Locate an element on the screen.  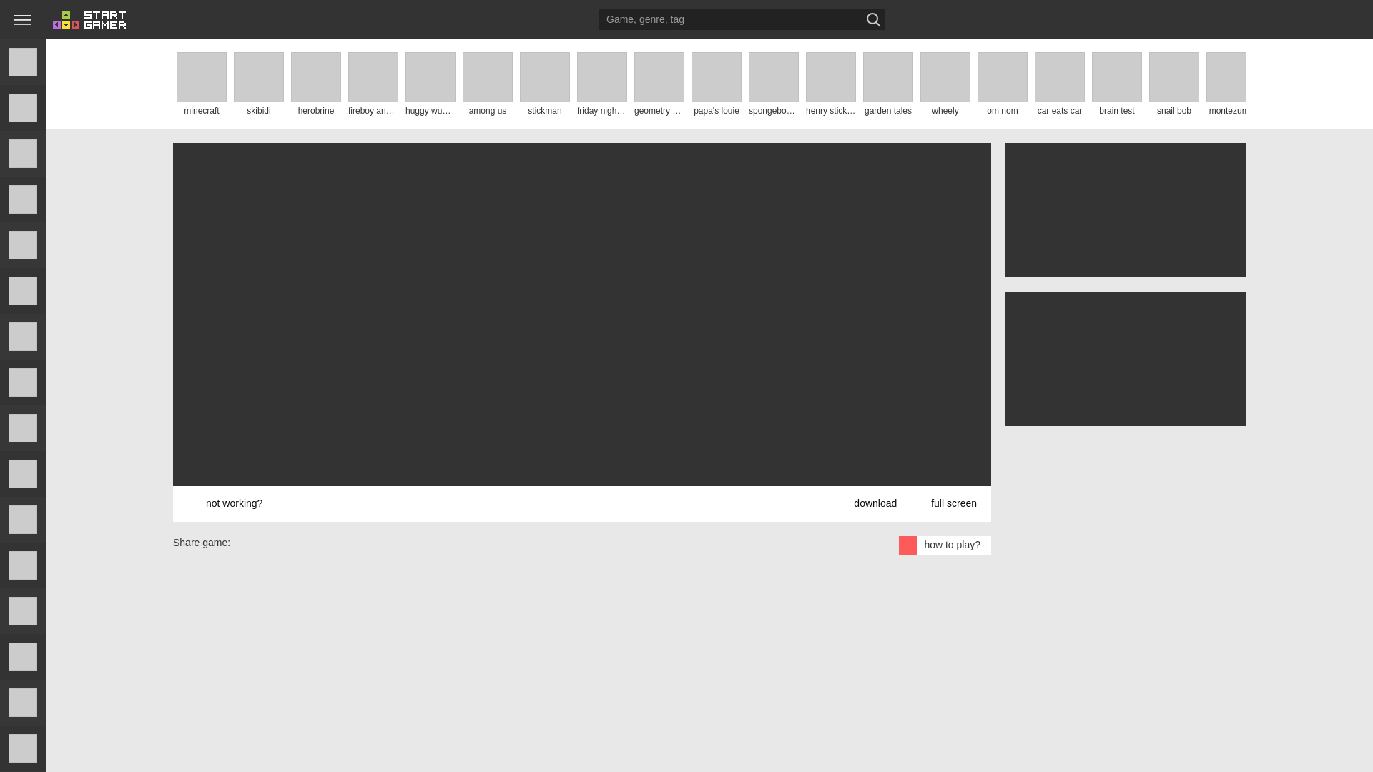
find items is located at coordinates (23, 748).